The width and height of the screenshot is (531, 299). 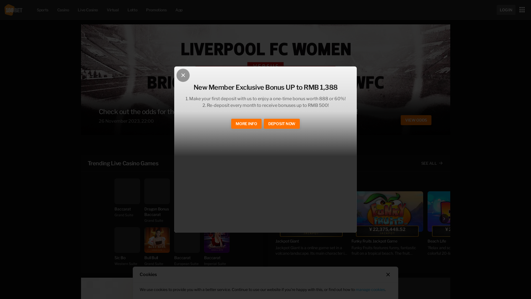 I want to click on DEPOSIT NOW, so click(x=282, y=124).